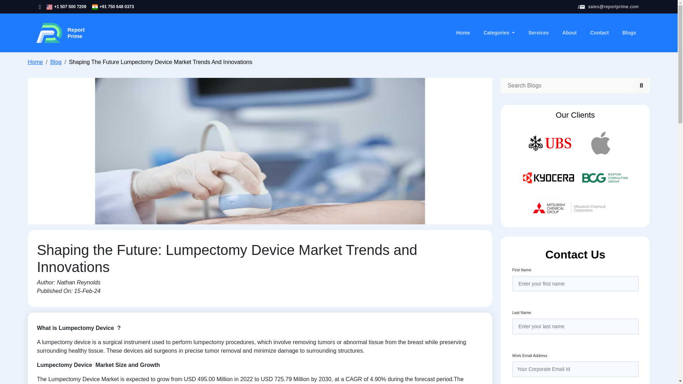  What do you see at coordinates (599, 33) in the screenshot?
I see `Categories` at bounding box center [599, 33].